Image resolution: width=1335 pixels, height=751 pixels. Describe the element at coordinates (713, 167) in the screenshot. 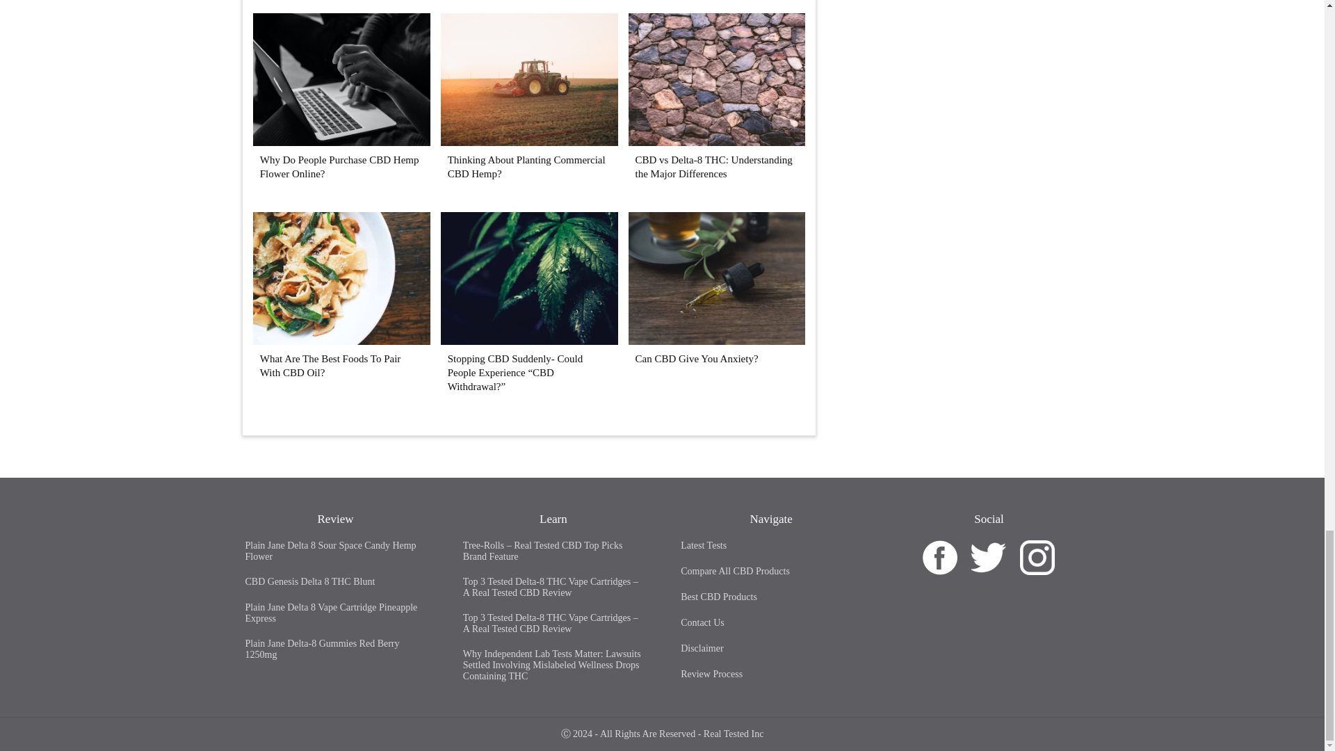

I see `CBD vs Delta-8 THC: Understanding the Major Differences` at that location.